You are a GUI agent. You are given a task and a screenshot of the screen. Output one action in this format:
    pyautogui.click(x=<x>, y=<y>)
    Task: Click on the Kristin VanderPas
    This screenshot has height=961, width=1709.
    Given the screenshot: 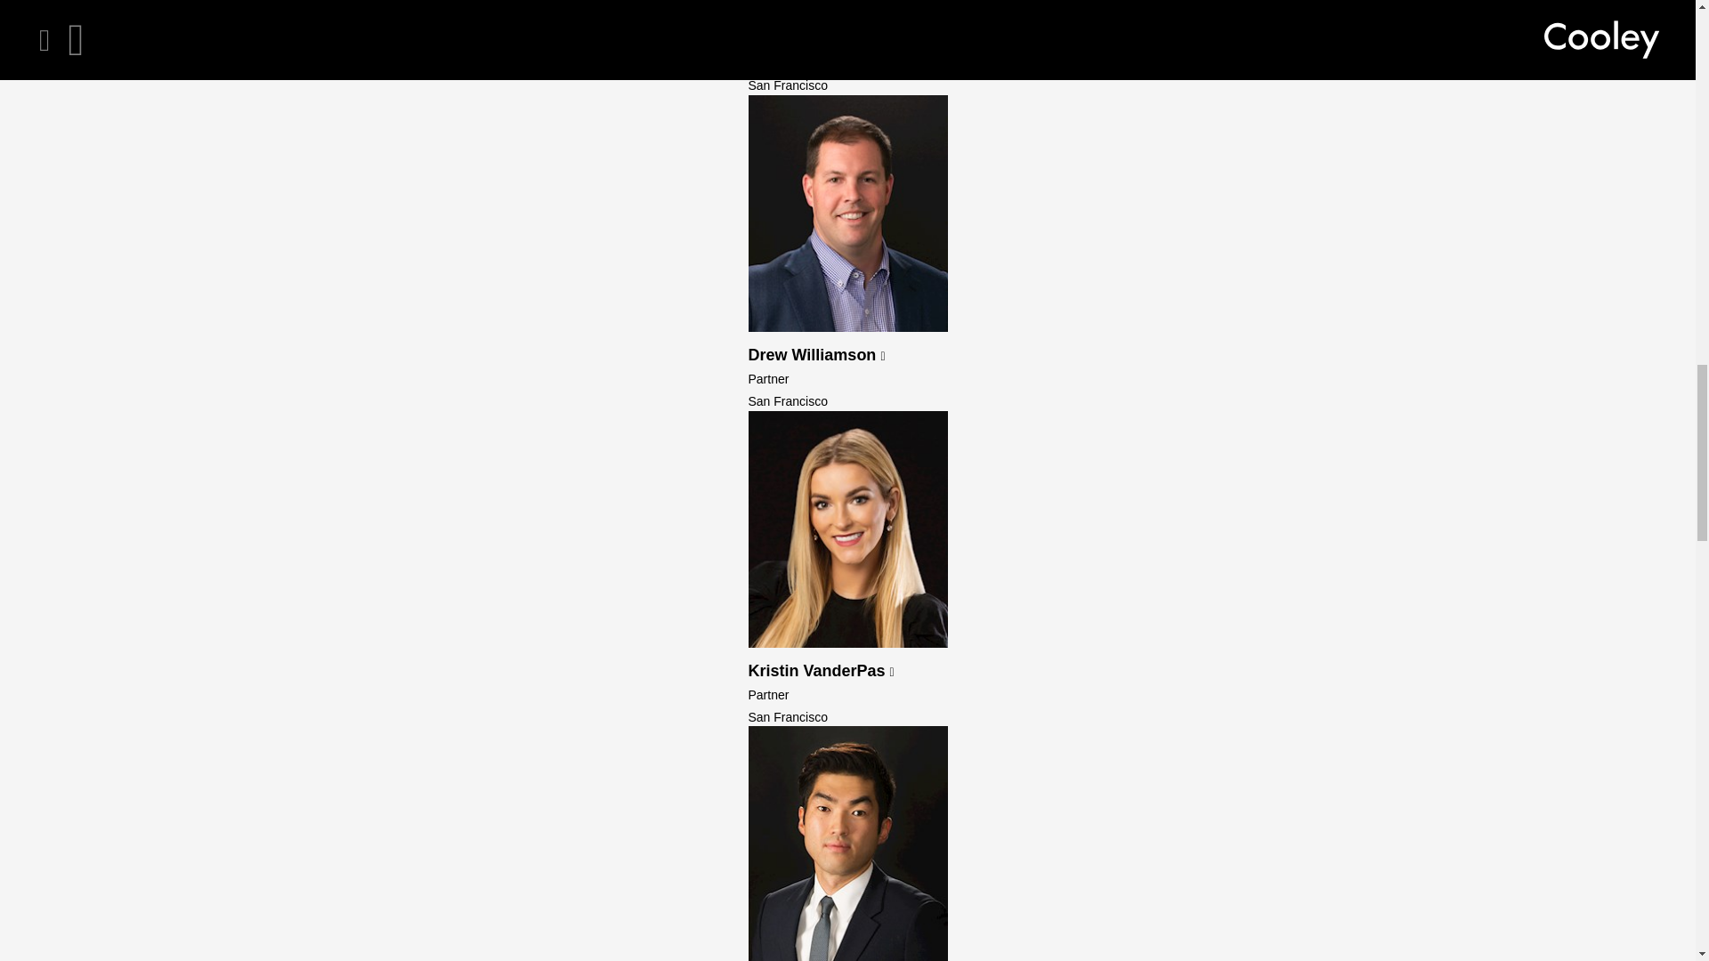 What is the action you would take?
    pyautogui.click(x=821, y=671)
    